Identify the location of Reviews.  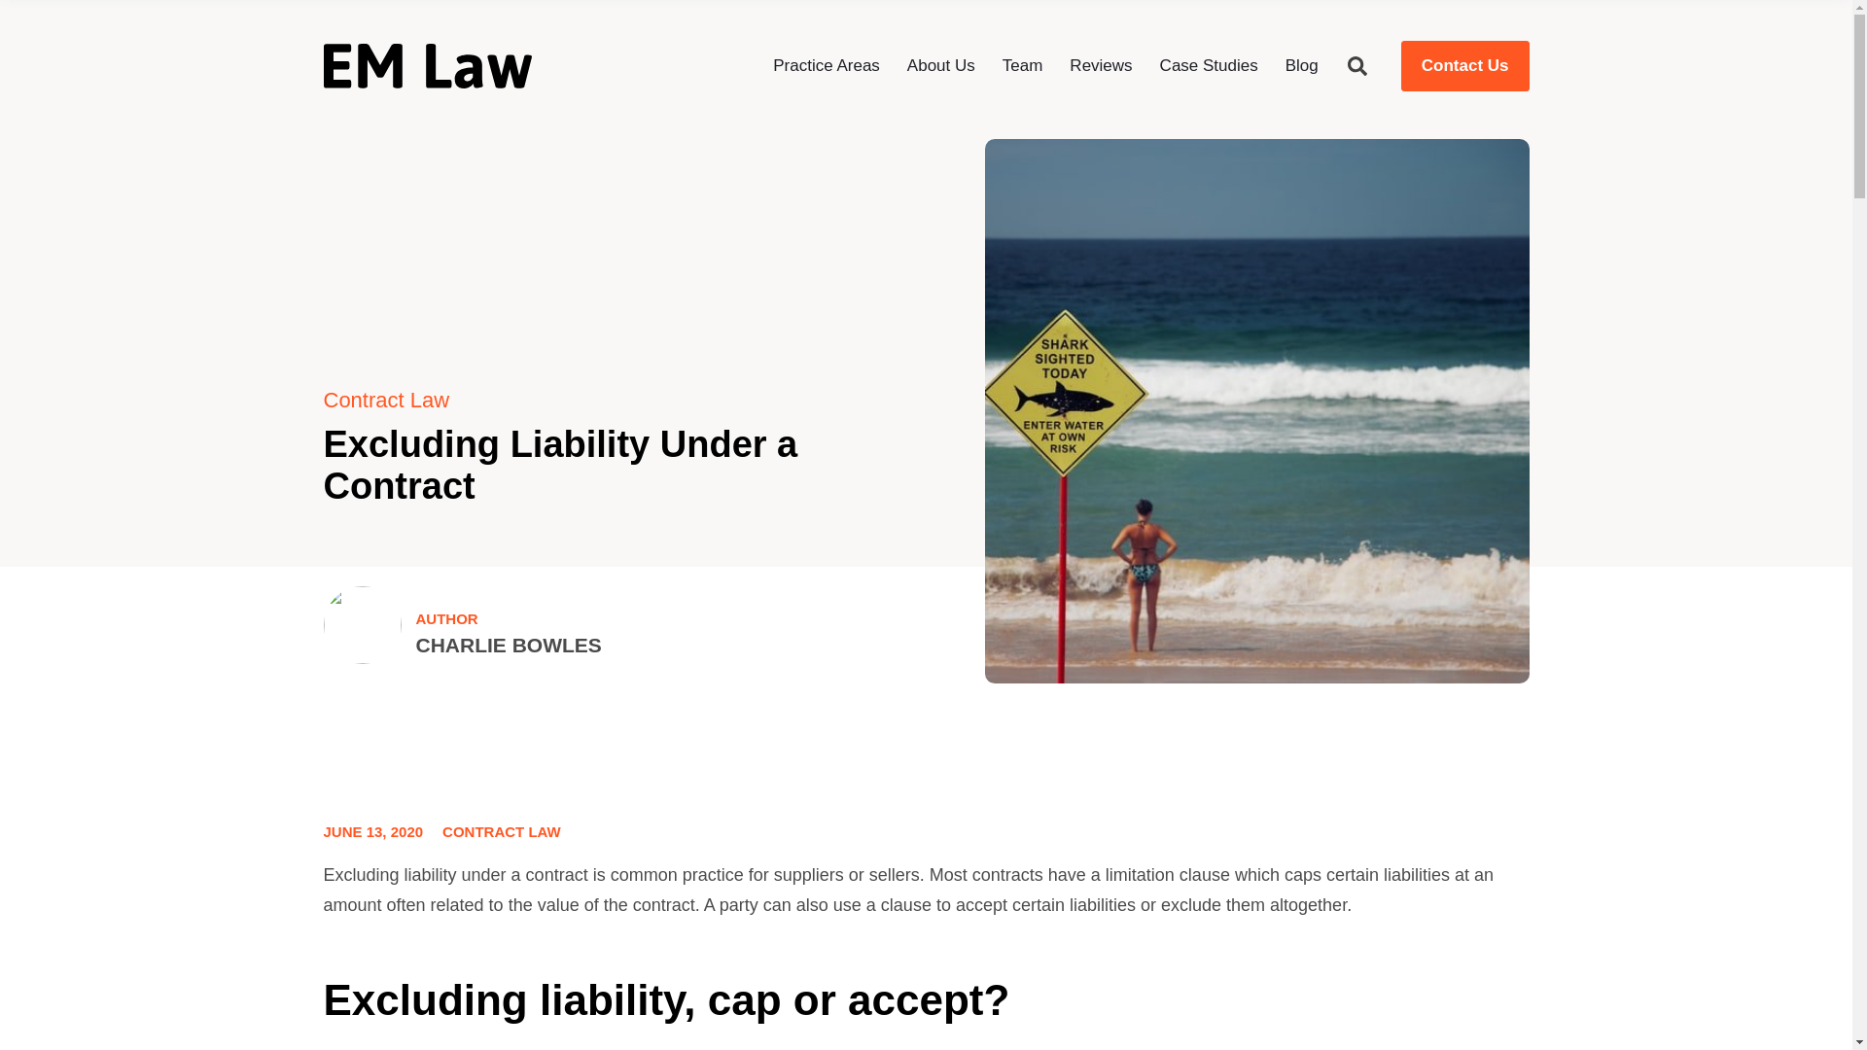
(1101, 65).